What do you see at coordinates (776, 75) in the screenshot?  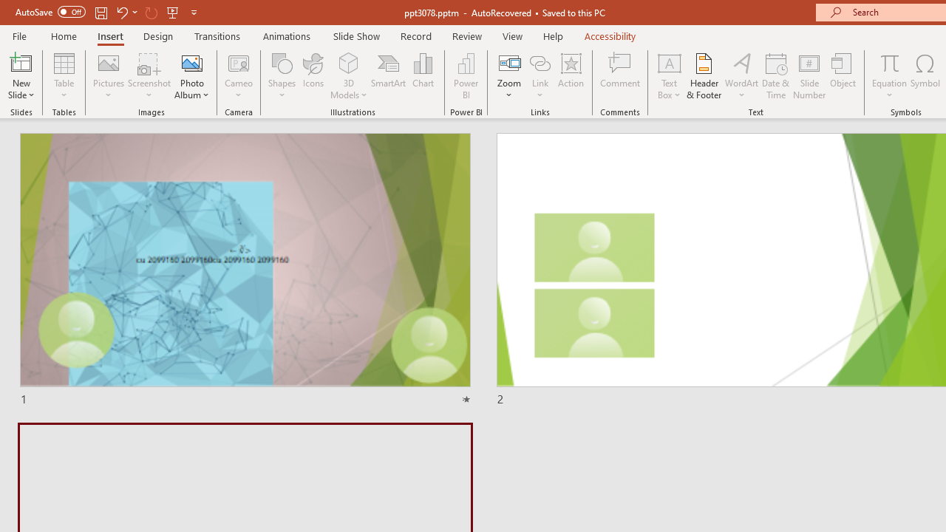 I see `Date & Time...` at bounding box center [776, 75].